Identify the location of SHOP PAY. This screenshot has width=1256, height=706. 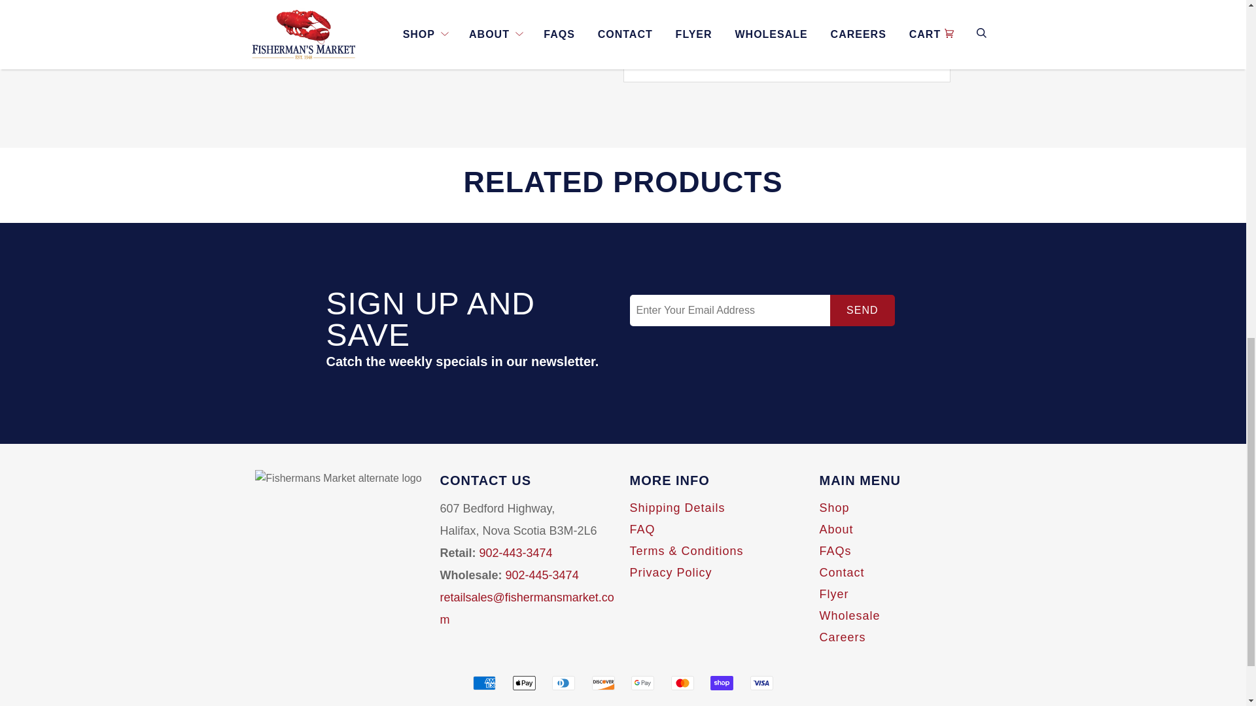
(722, 682).